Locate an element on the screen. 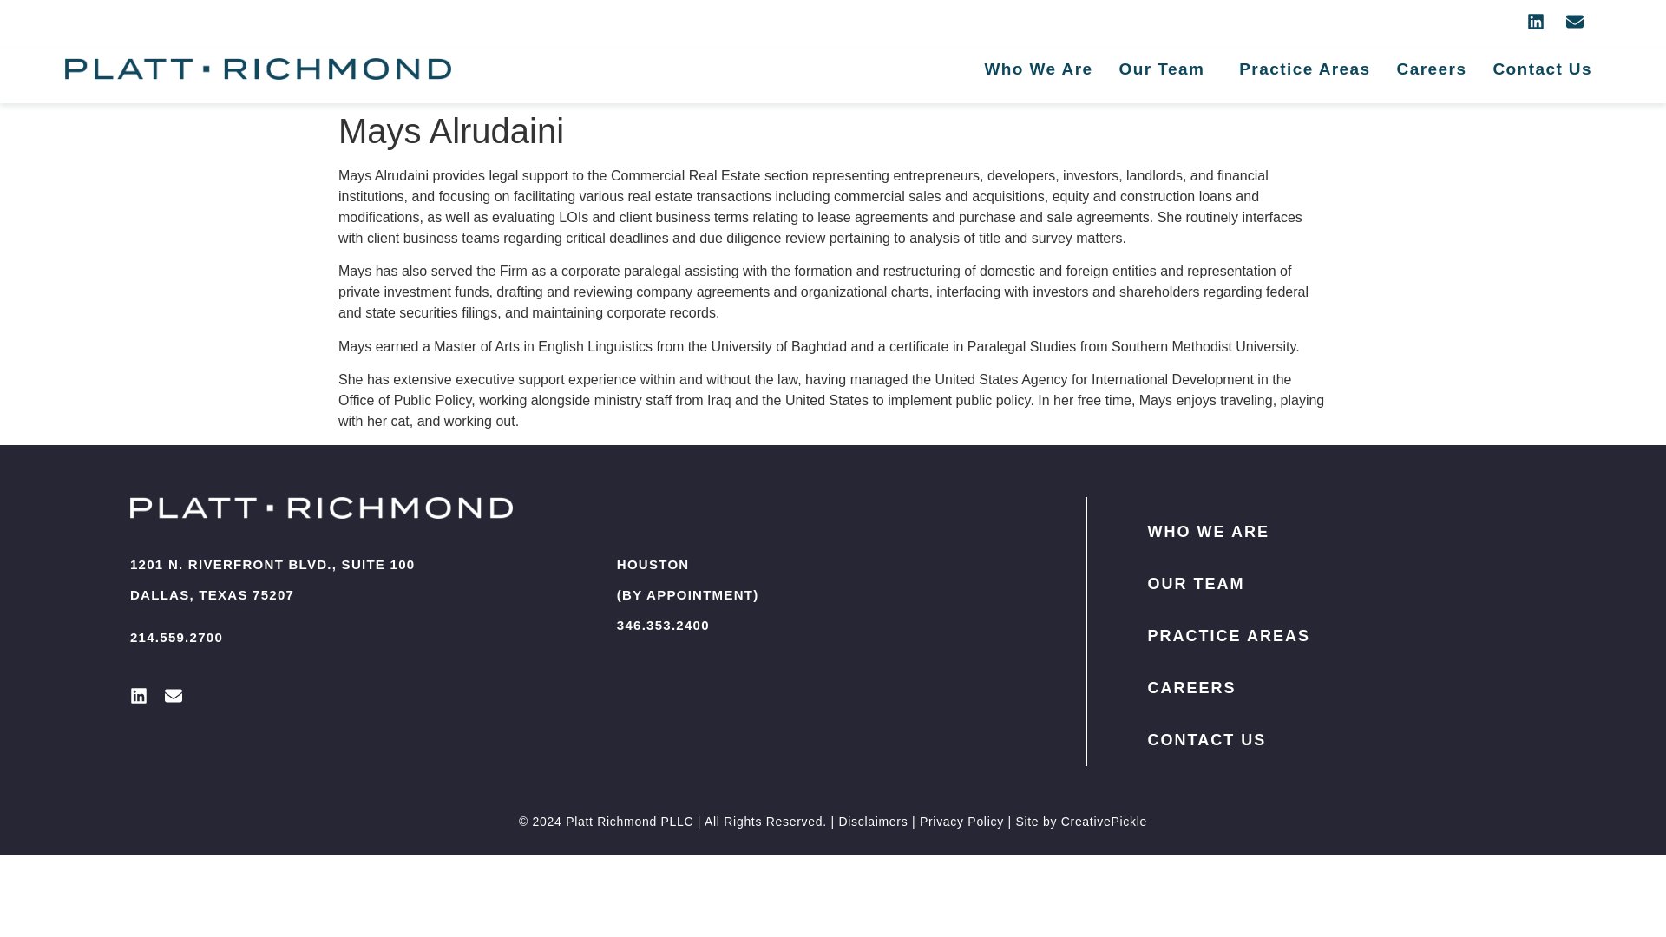 The image size is (1666, 937). 346.353.2400 is located at coordinates (663, 625).